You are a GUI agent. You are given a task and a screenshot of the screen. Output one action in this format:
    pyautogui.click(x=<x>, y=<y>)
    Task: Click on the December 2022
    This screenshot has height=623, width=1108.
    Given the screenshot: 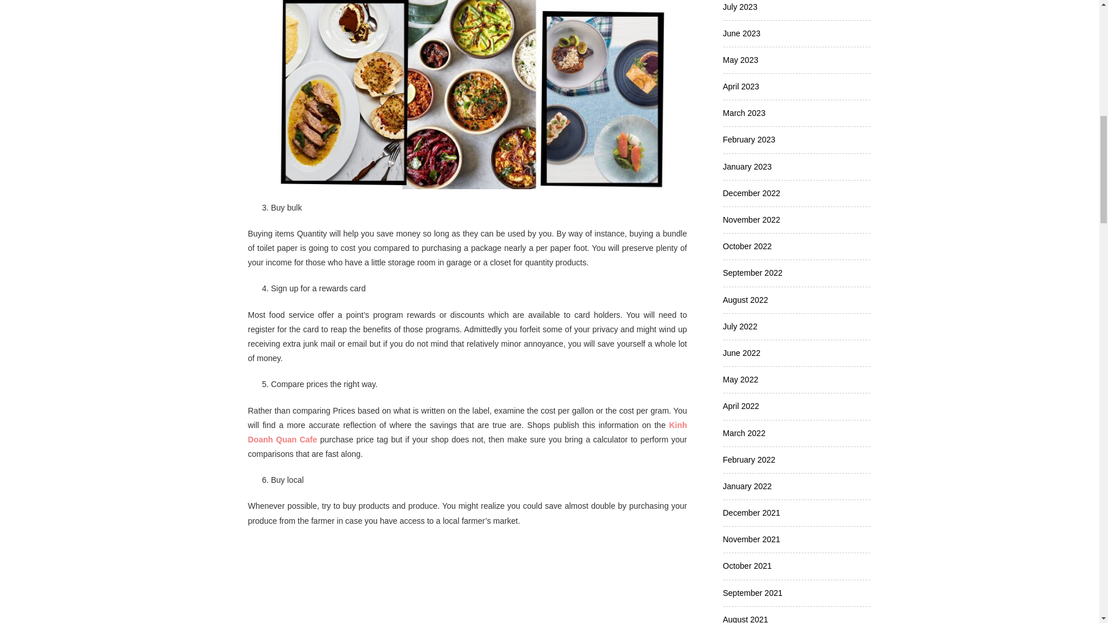 What is the action you would take?
    pyautogui.click(x=751, y=193)
    